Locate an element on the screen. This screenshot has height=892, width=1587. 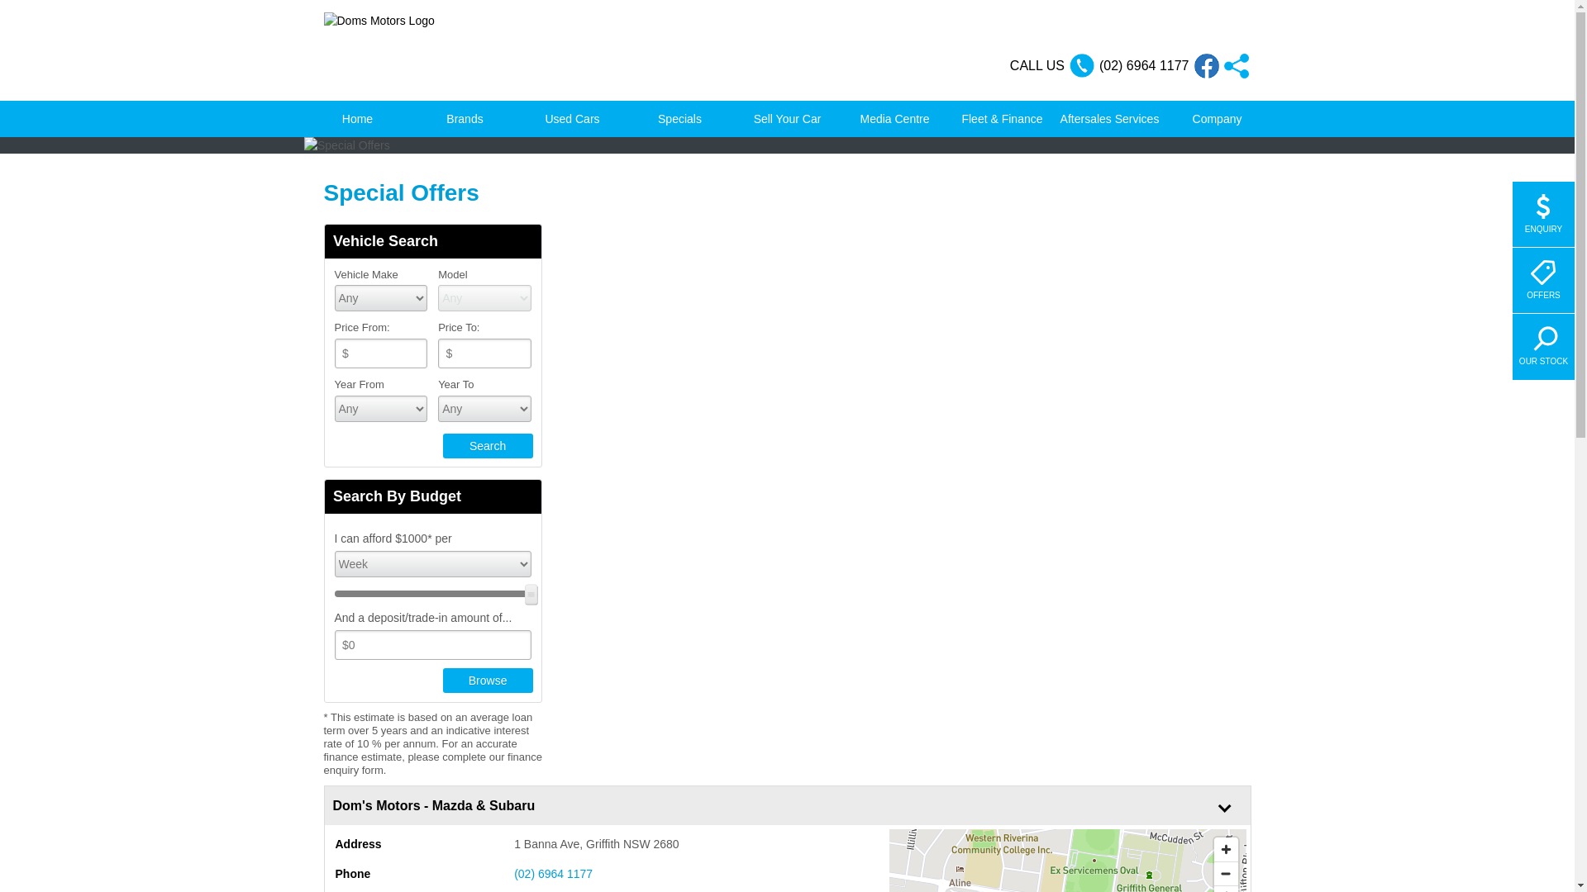
Media Centre is located at coordinates (894, 119).